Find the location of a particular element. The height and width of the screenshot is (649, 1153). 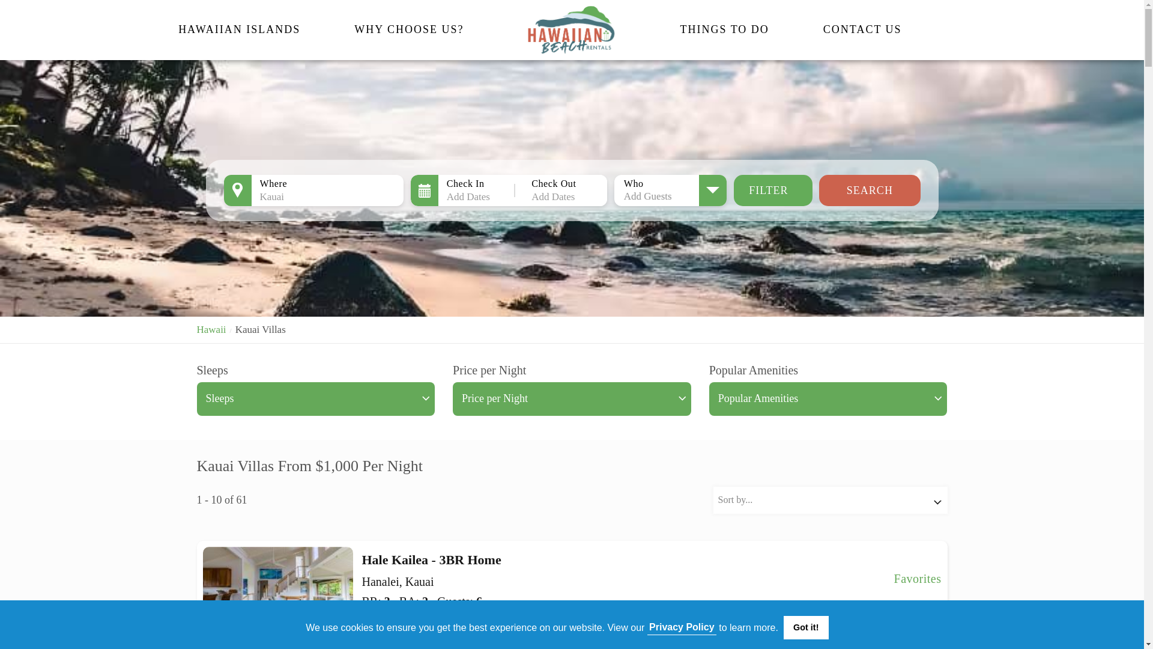

Hawaii Things To Do is located at coordinates (724, 29).